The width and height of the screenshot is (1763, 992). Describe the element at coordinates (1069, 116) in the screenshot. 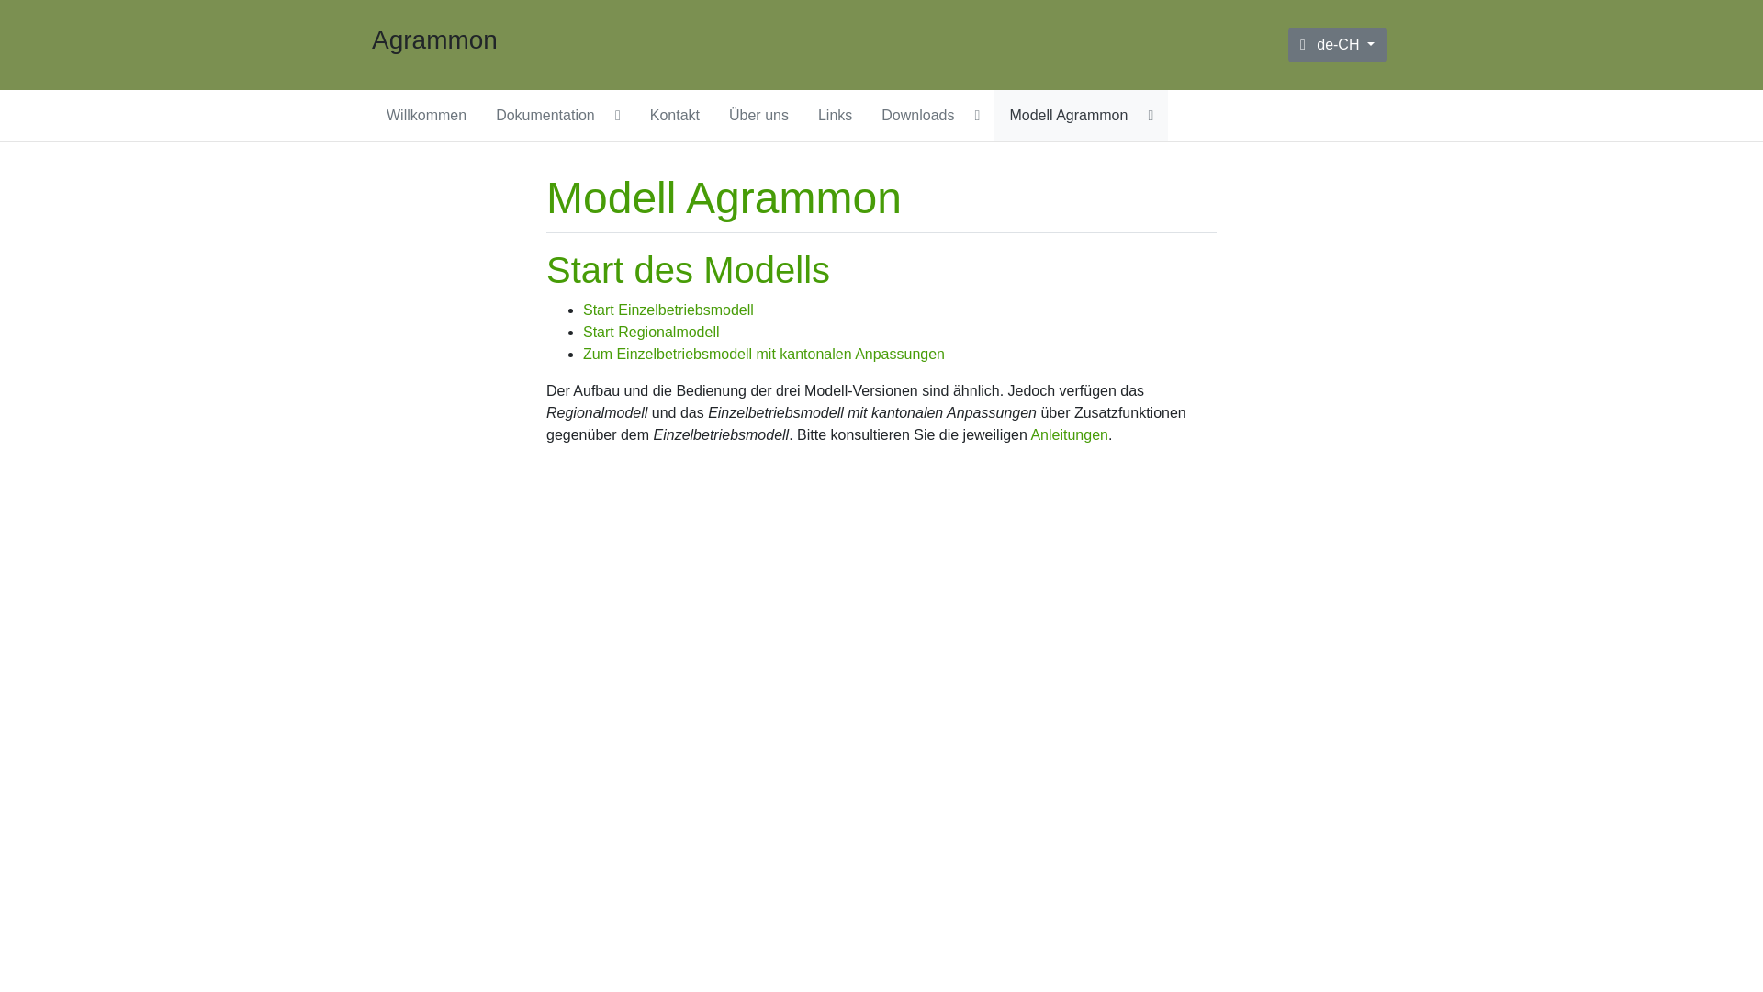

I see `Modell Agrammon` at that location.